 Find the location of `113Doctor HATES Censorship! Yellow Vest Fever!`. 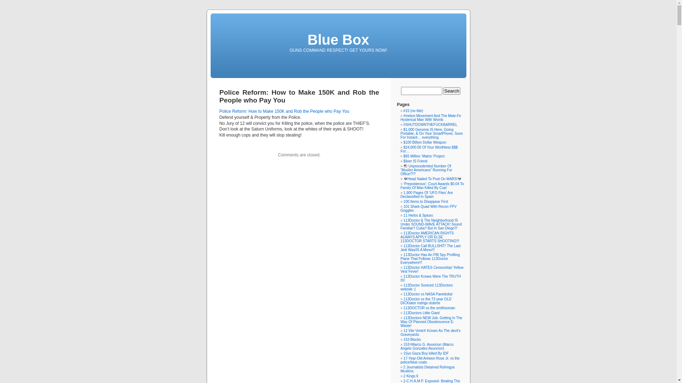

113Doctor HATES Censorship! Yellow Vest Fever! is located at coordinates (432, 270).